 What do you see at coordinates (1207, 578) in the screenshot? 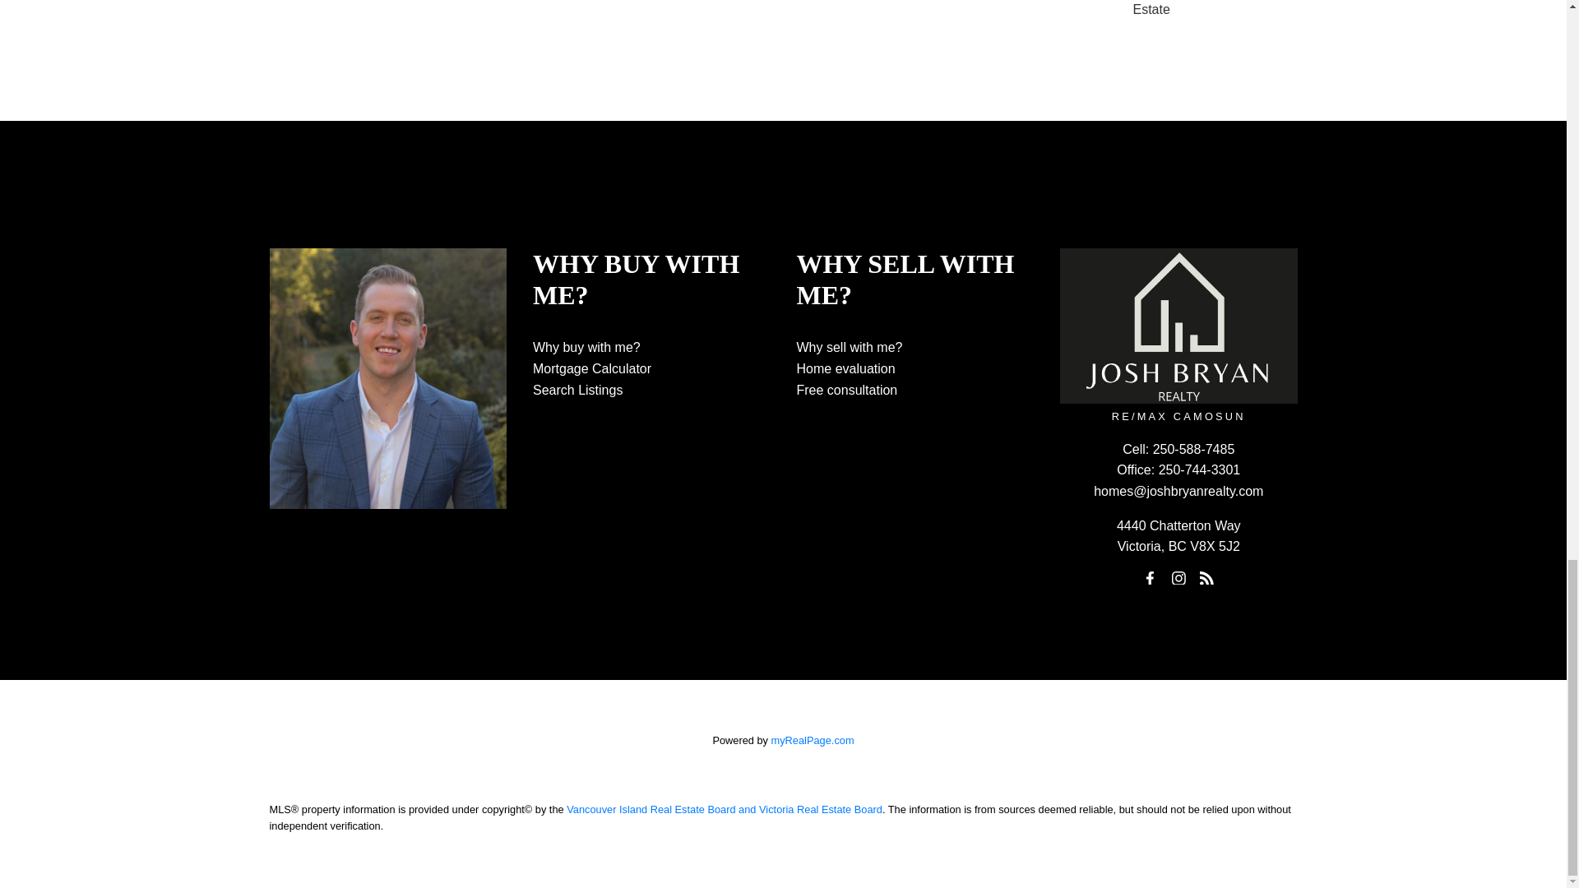
I see `Blog` at bounding box center [1207, 578].